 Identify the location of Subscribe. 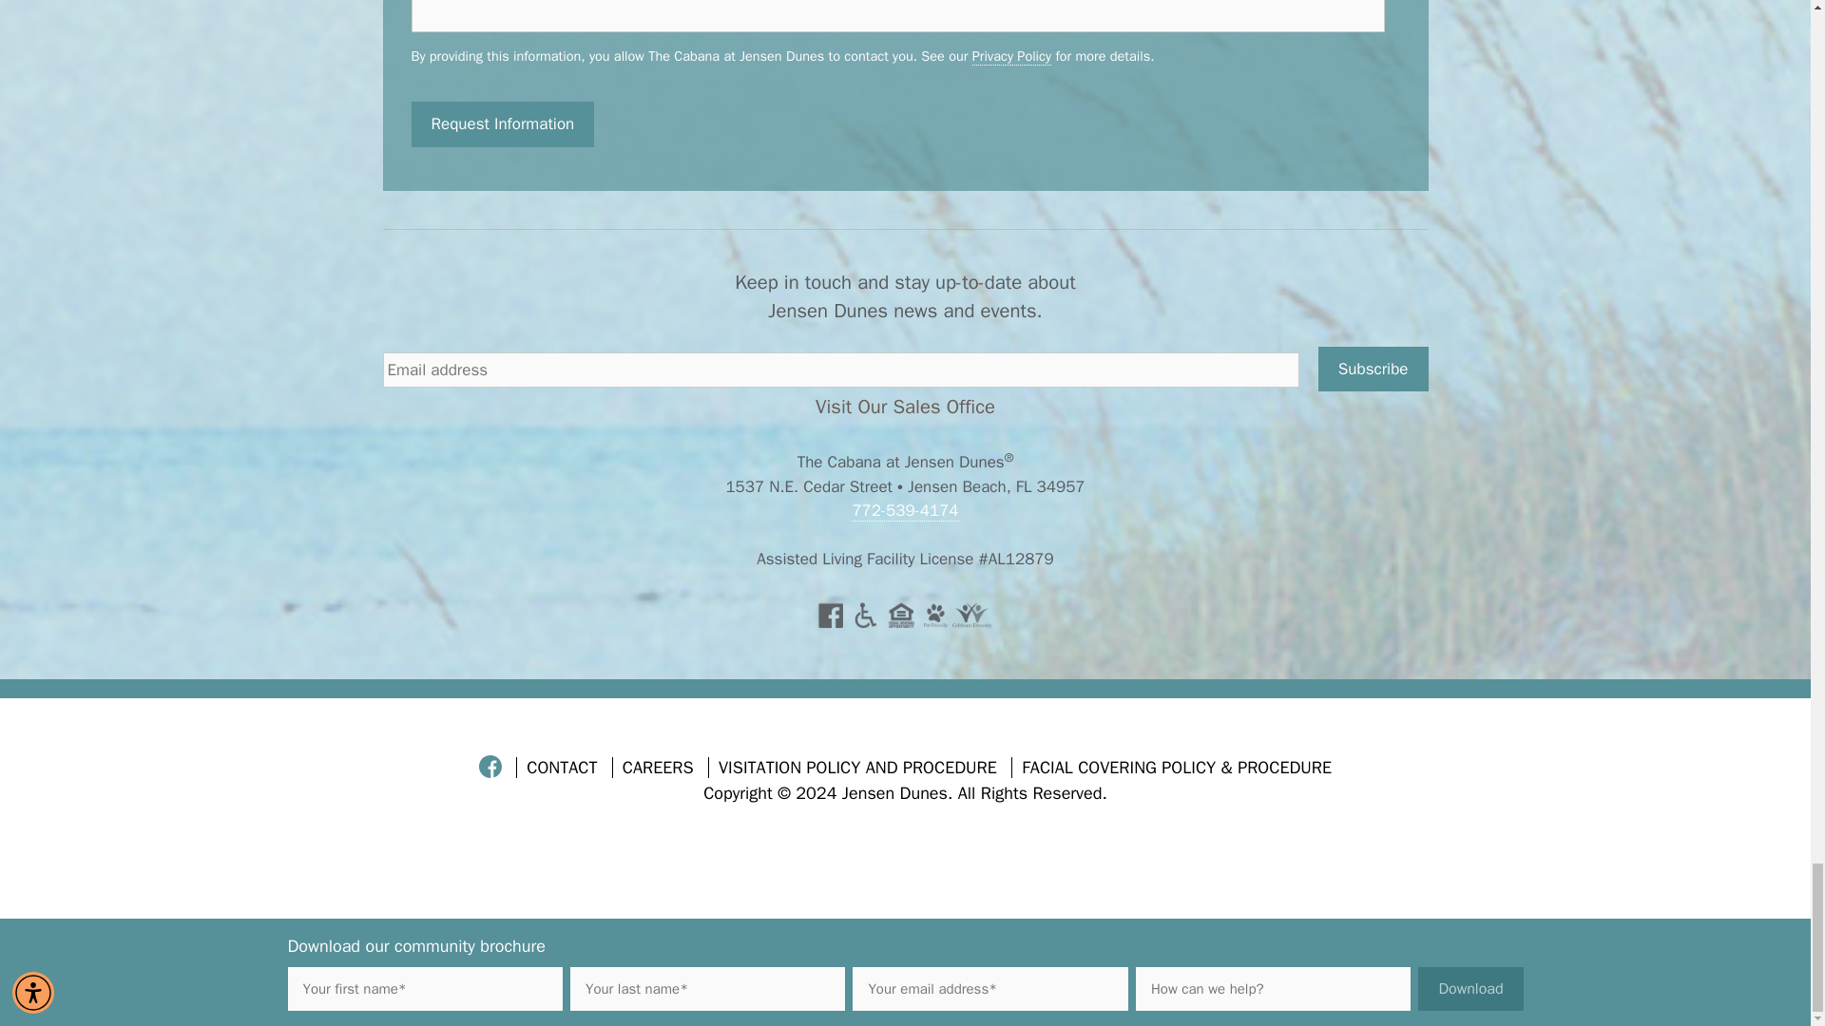
(1373, 369).